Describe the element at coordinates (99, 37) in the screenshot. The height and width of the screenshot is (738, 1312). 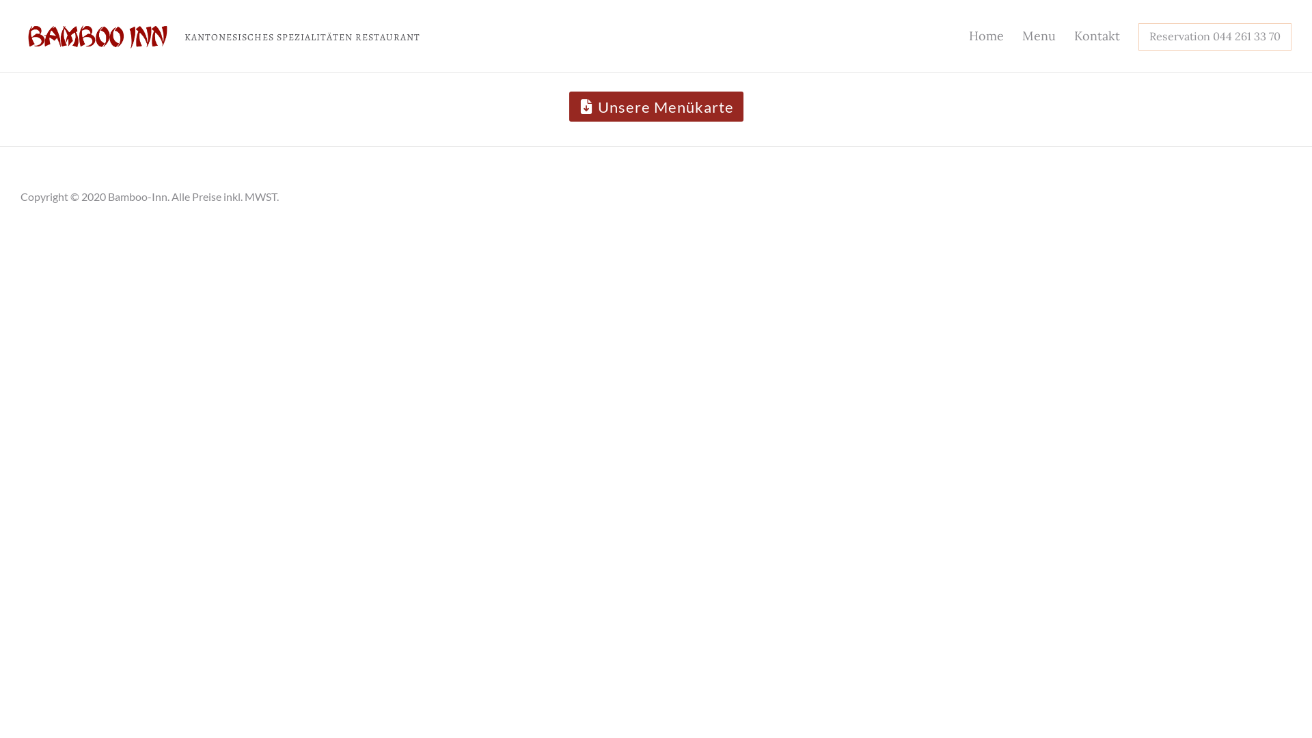
I see `logo` at that location.